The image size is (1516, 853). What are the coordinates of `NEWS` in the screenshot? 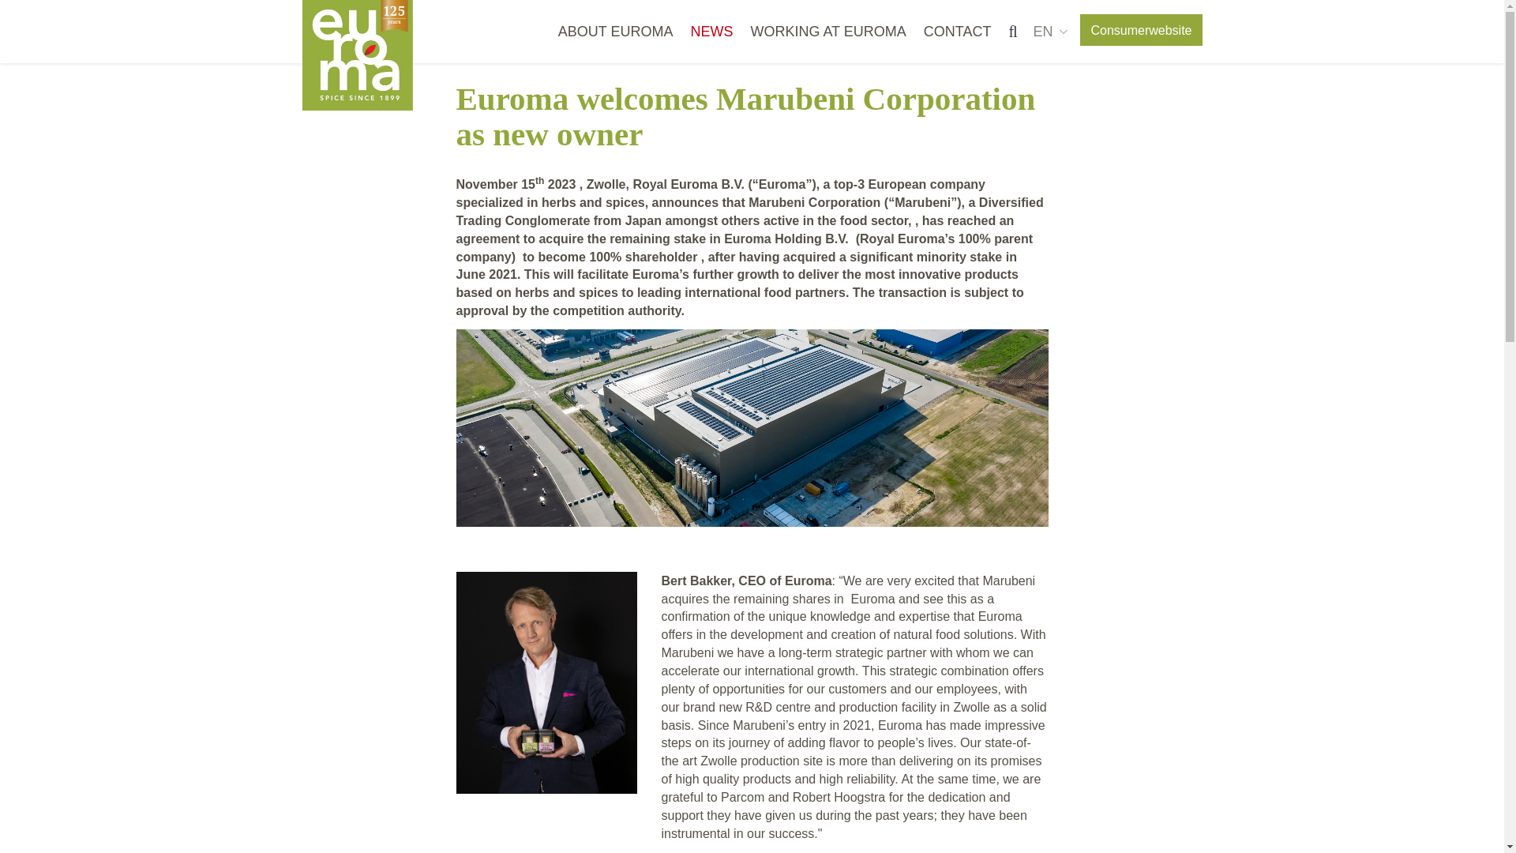 It's located at (711, 32).